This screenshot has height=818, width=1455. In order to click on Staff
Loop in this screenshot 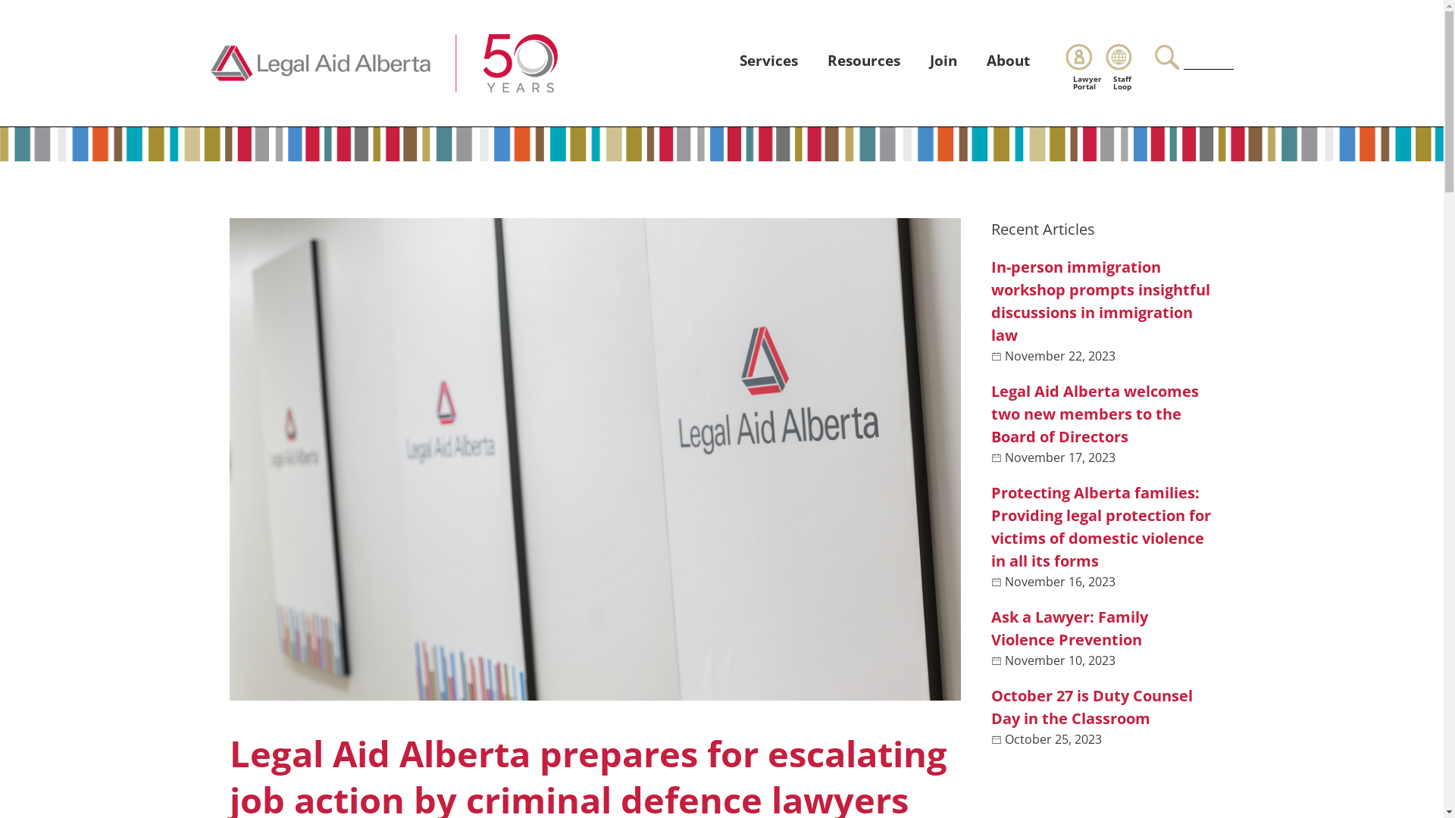, I will do `click(1126, 67)`.